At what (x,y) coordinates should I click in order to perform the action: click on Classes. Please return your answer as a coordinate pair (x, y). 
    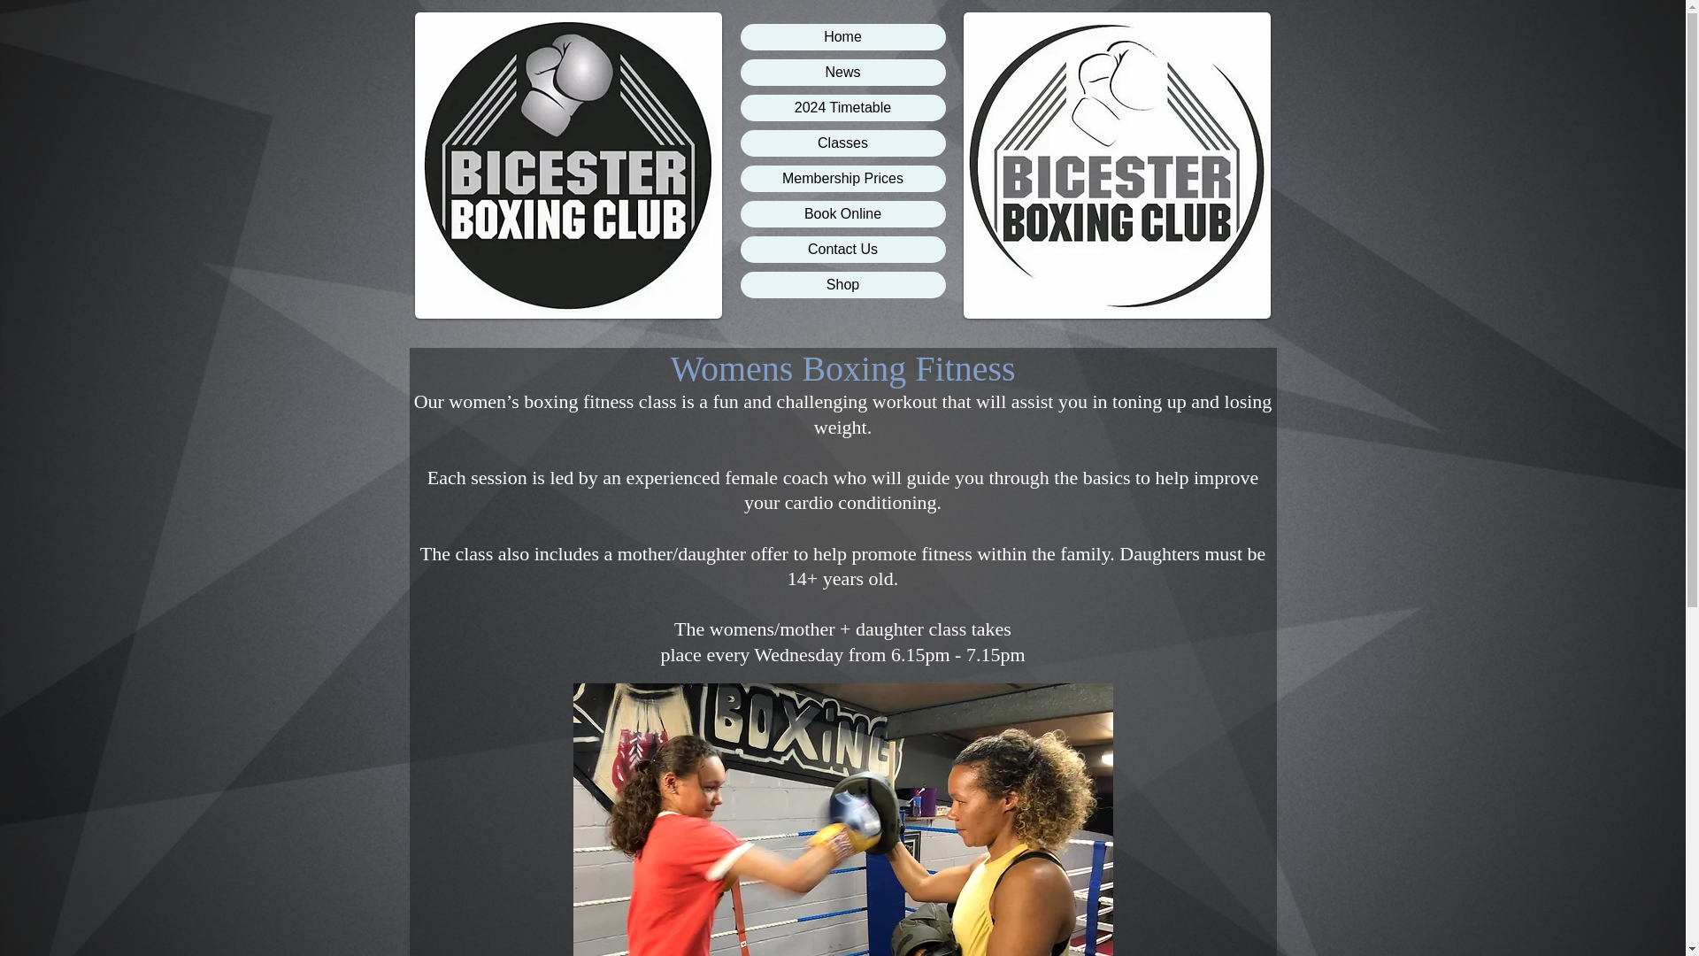
    Looking at the image, I should click on (842, 143).